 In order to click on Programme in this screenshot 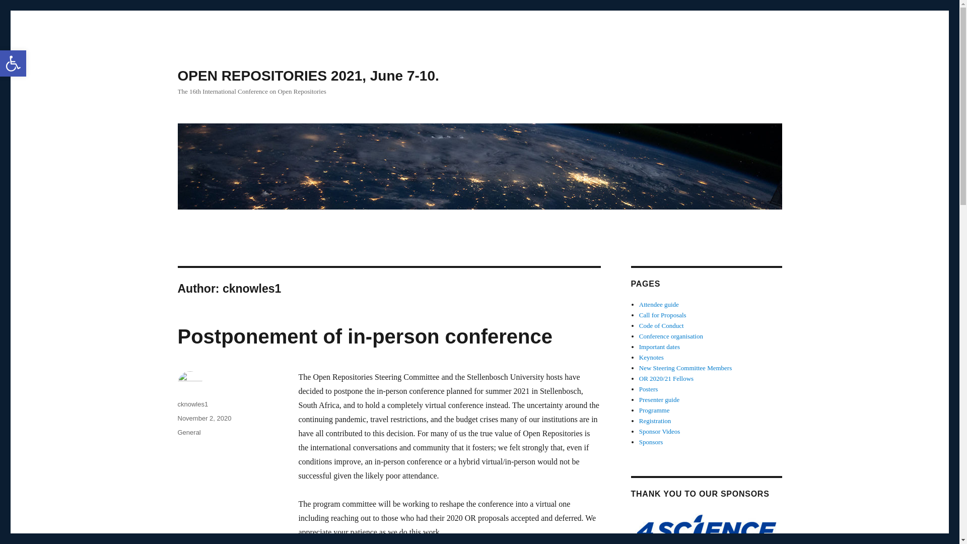, I will do `click(655, 410)`.